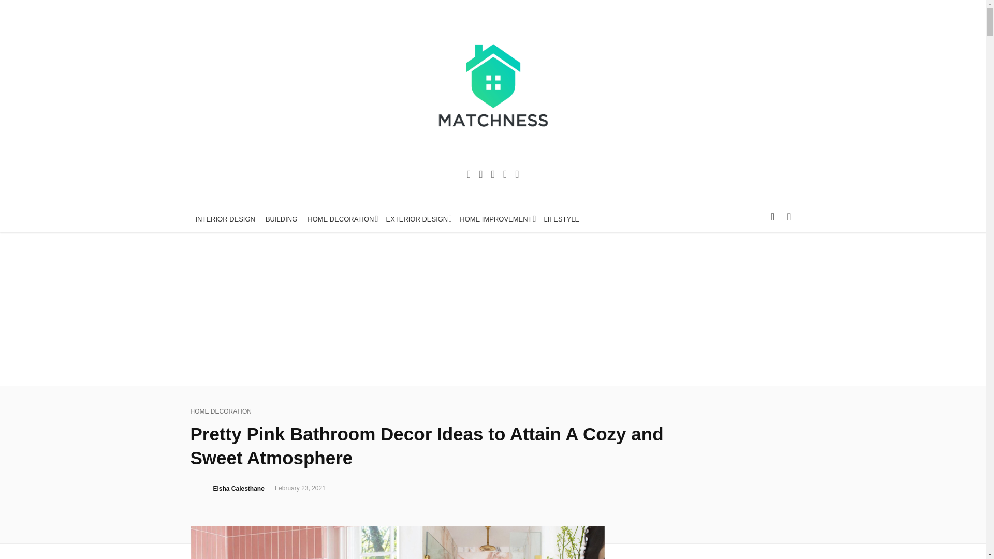 This screenshot has height=559, width=994. What do you see at coordinates (226, 219) in the screenshot?
I see `INTERIOR DESIGN` at bounding box center [226, 219].